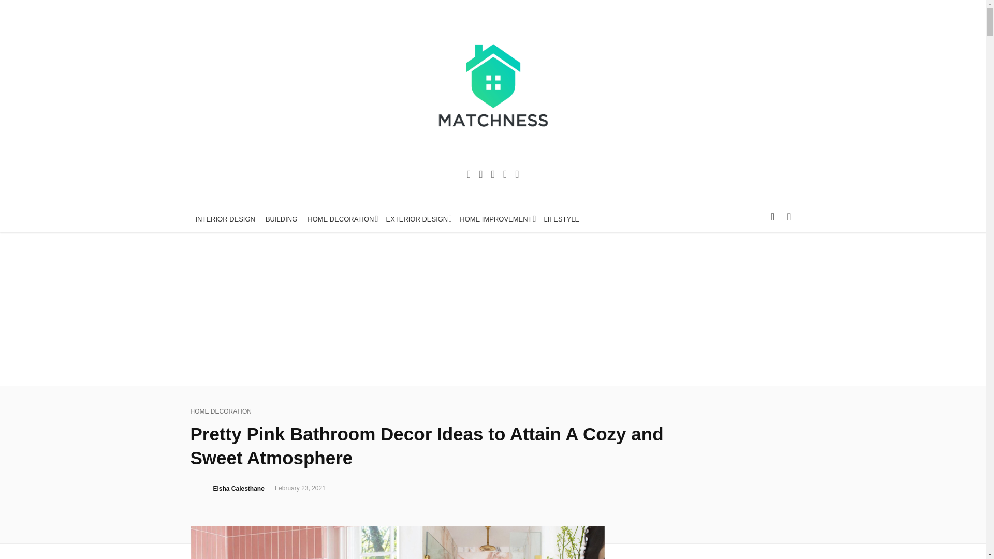 This screenshot has height=559, width=994. What do you see at coordinates (226, 219) in the screenshot?
I see `INTERIOR DESIGN` at bounding box center [226, 219].